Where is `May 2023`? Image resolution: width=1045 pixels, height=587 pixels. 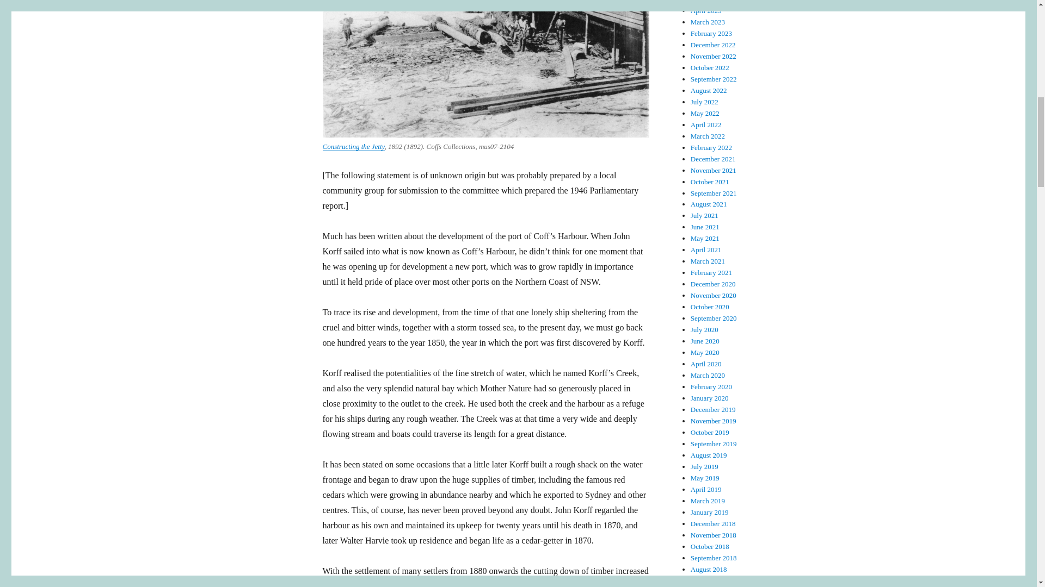
May 2023 is located at coordinates (705, 2).